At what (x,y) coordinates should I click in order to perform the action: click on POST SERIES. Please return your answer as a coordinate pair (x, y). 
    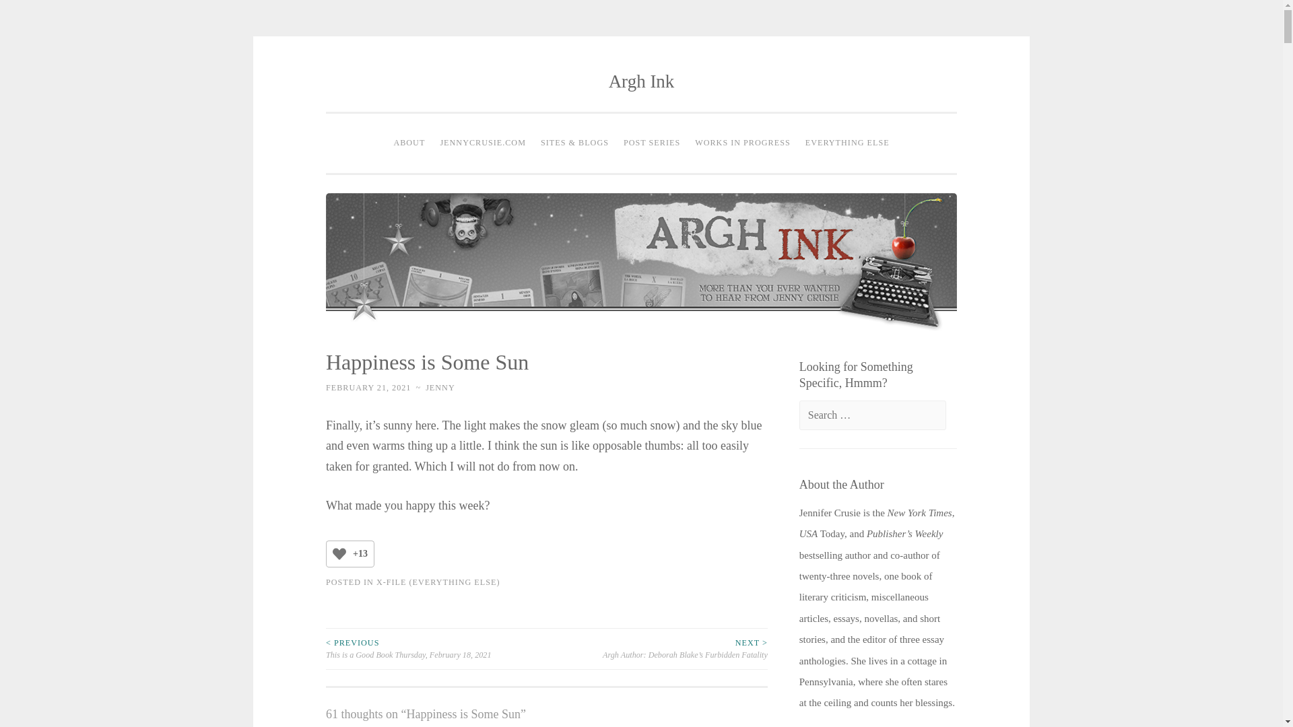
    Looking at the image, I should click on (652, 143).